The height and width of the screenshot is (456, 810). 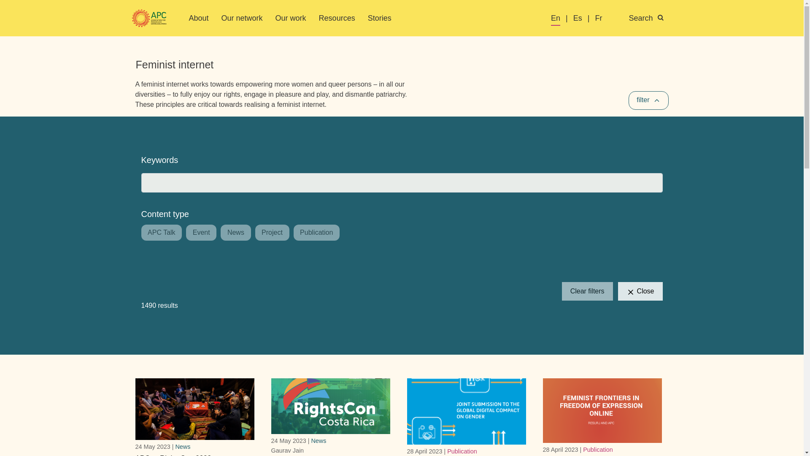 What do you see at coordinates (149, 19) in the screenshot?
I see `Association for Progressive Communications` at bounding box center [149, 19].